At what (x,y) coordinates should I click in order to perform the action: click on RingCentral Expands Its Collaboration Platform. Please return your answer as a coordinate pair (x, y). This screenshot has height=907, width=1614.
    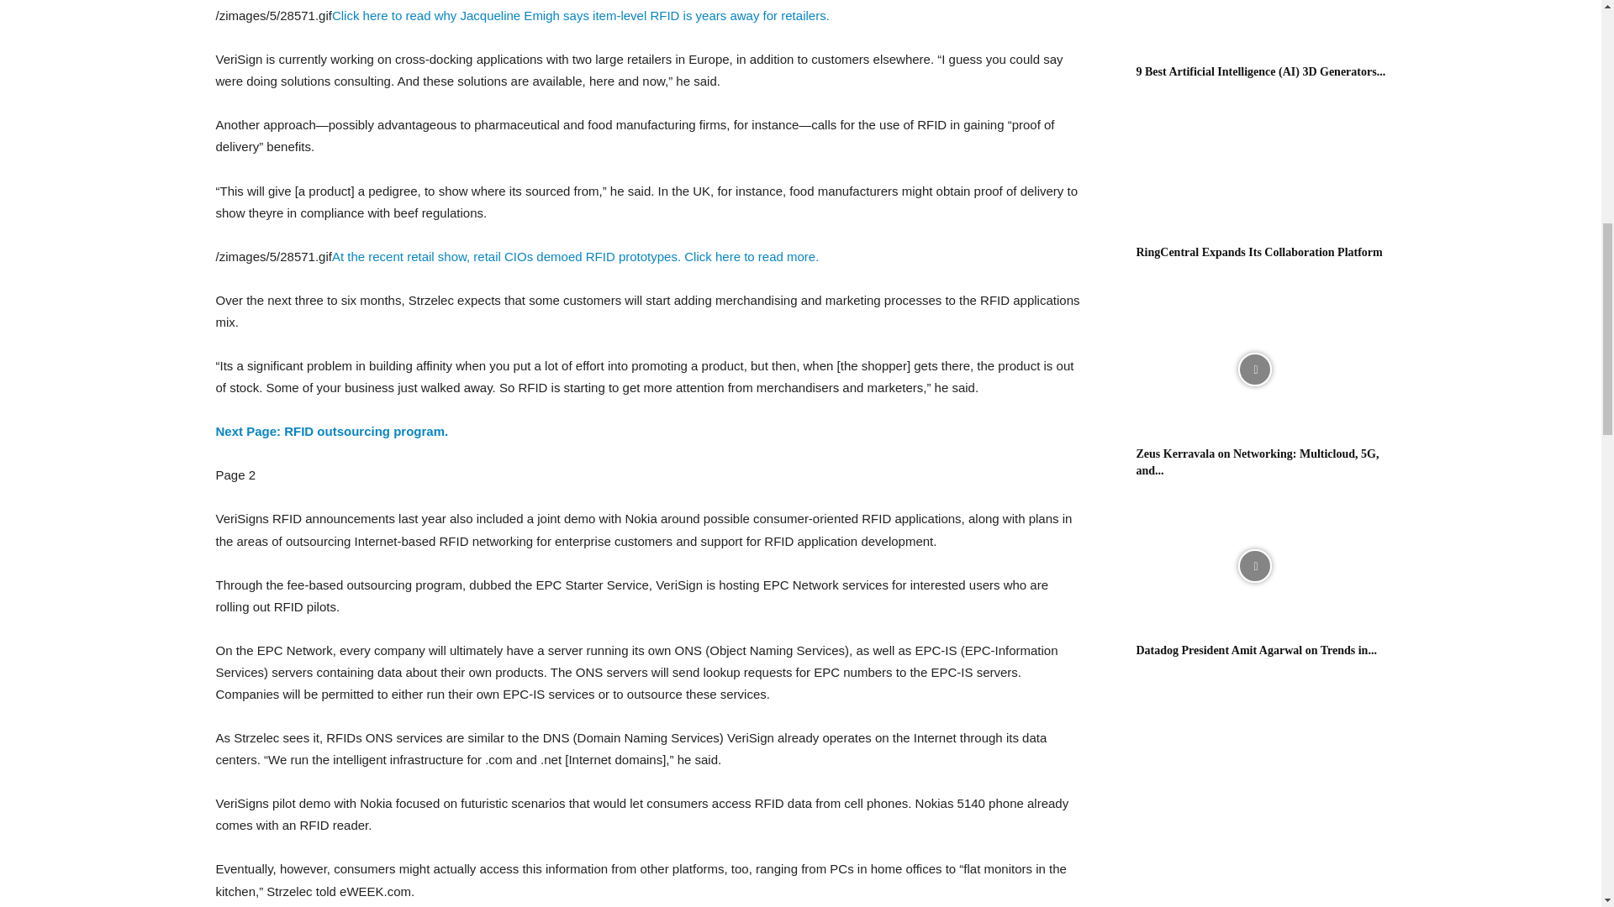
    Looking at the image, I should click on (1259, 252).